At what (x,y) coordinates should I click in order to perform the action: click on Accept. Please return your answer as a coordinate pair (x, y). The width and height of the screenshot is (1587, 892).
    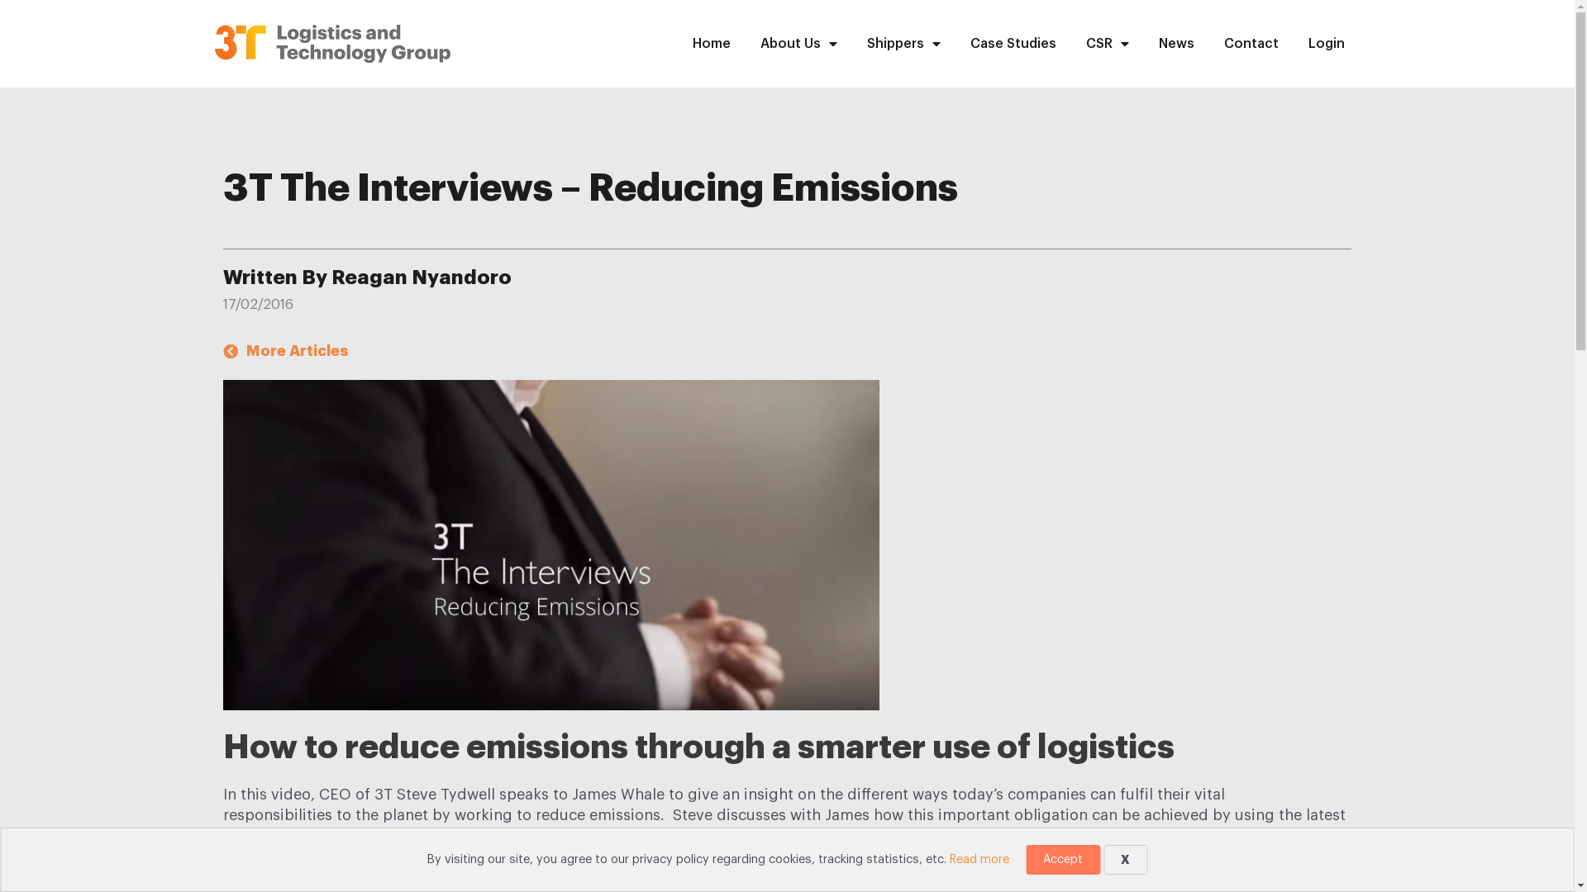
    Looking at the image, I should click on (1063, 860).